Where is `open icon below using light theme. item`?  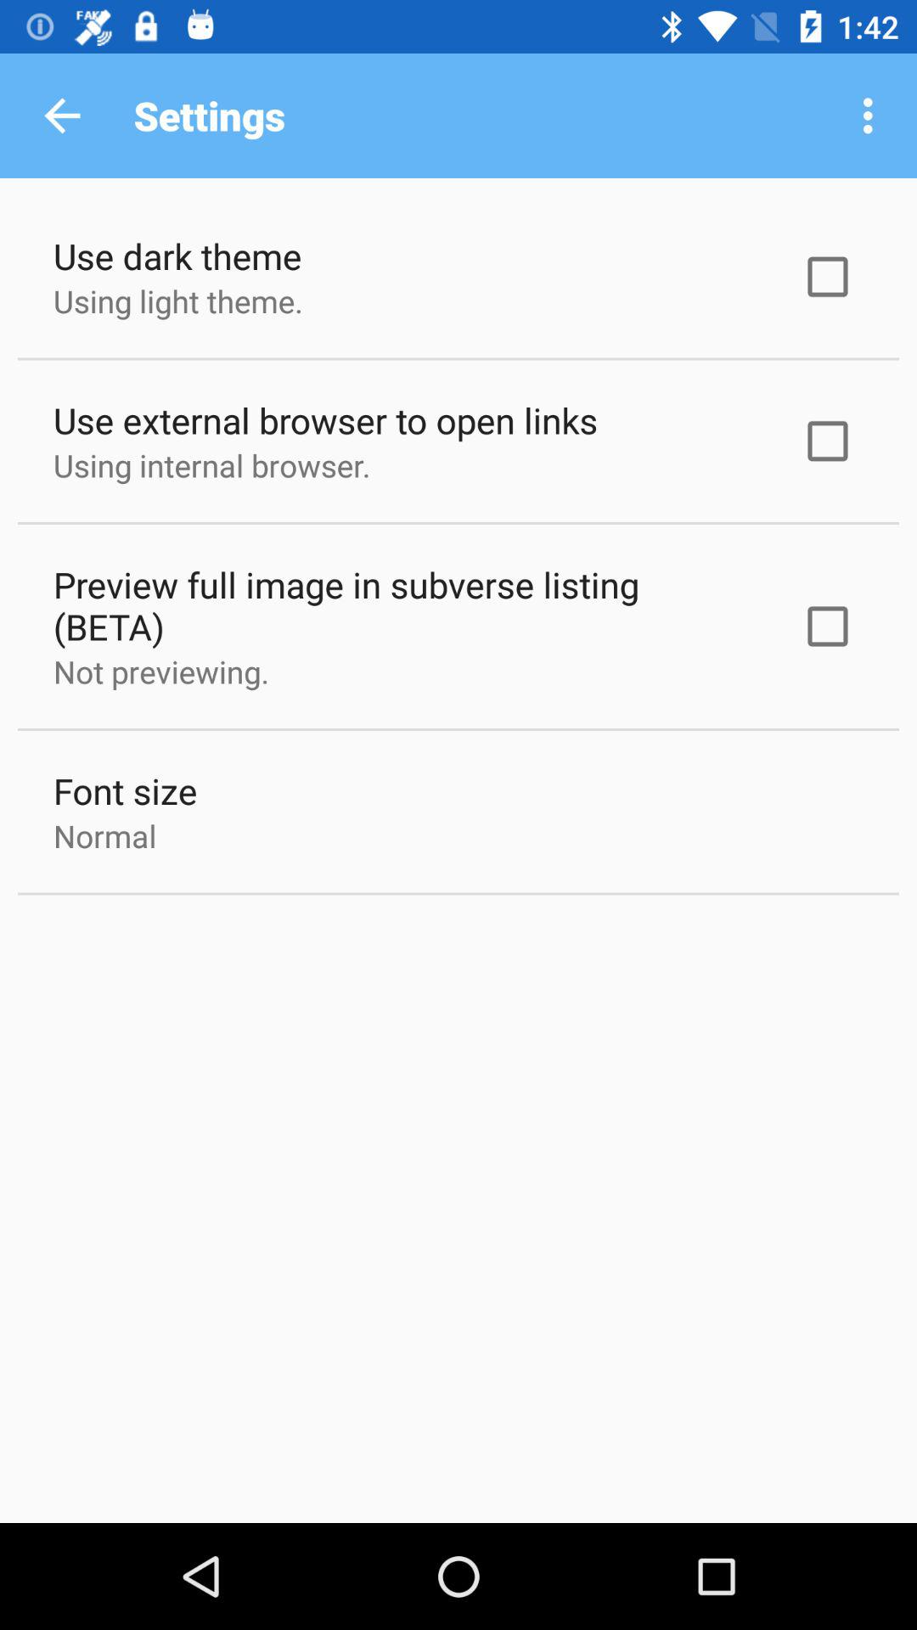 open icon below using light theme. item is located at coordinates (326, 419).